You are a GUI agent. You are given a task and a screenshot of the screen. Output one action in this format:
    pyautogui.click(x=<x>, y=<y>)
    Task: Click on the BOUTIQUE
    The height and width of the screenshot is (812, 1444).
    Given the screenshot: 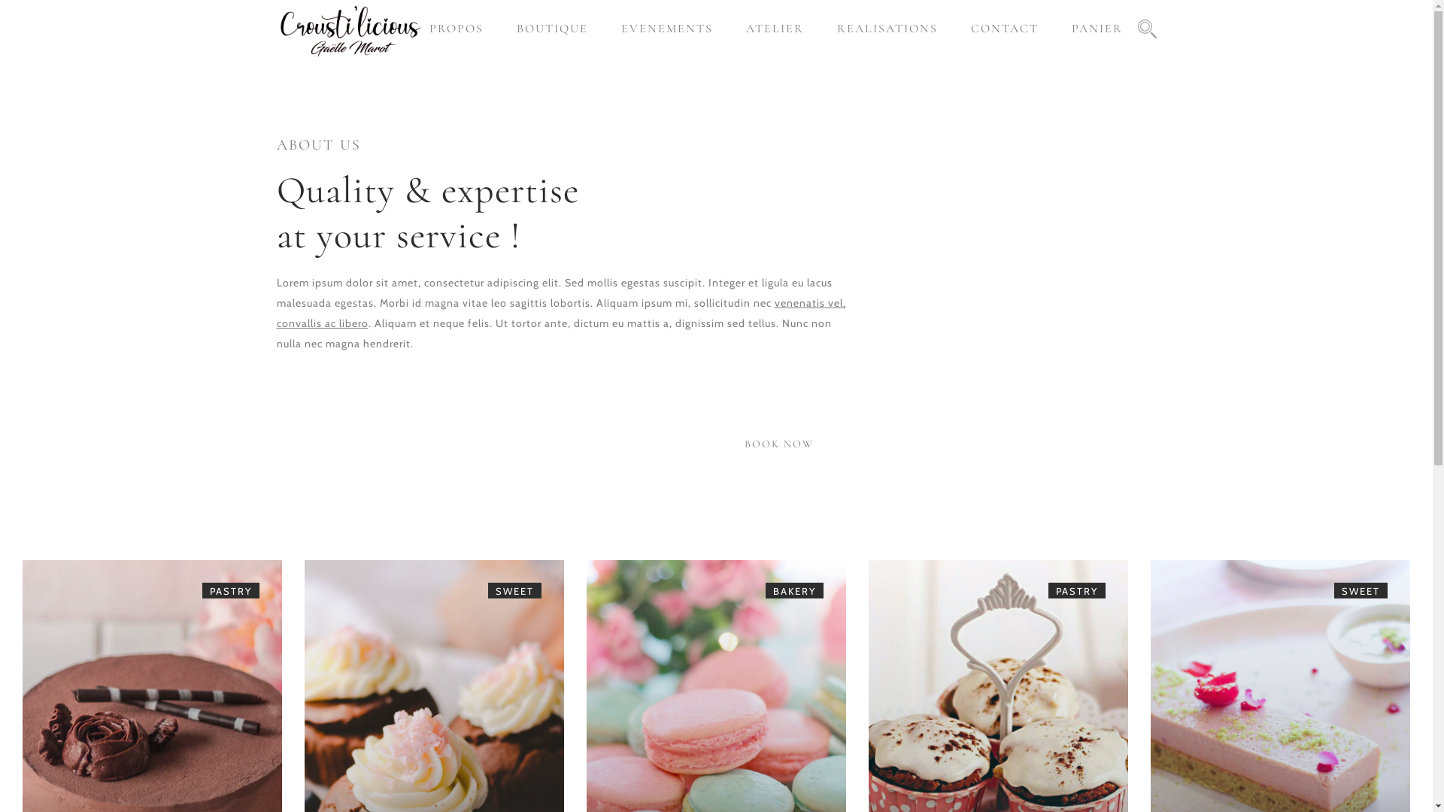 What is the action you would take?
    pyautogui.click(x=552, y=29)
    